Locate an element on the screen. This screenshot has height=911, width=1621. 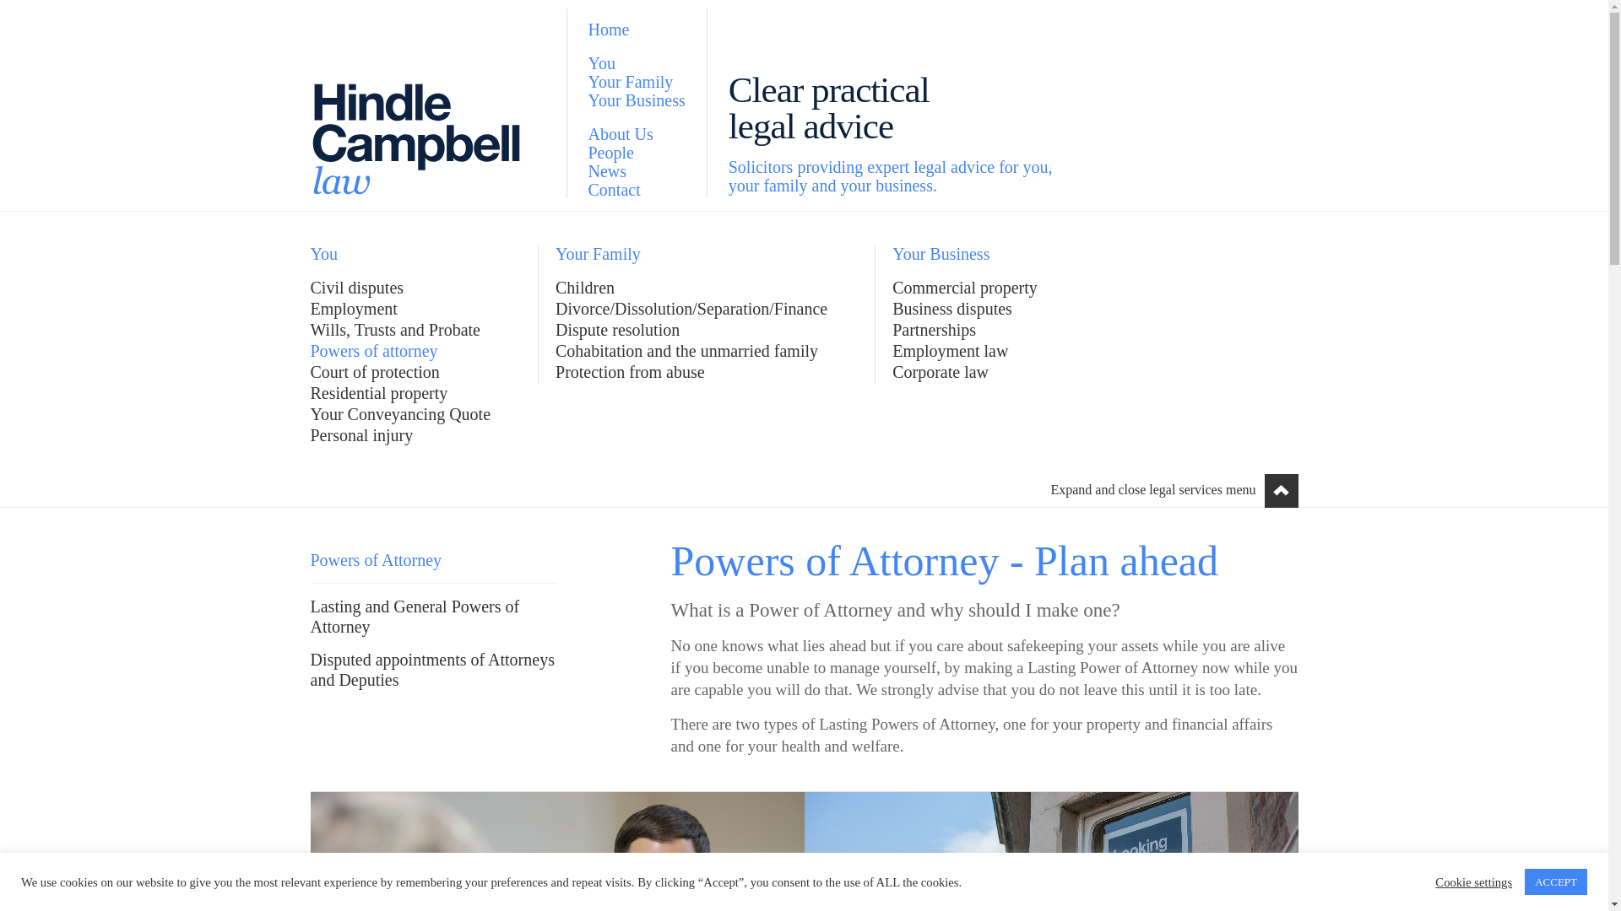
People is located at coordinates (635, 152).